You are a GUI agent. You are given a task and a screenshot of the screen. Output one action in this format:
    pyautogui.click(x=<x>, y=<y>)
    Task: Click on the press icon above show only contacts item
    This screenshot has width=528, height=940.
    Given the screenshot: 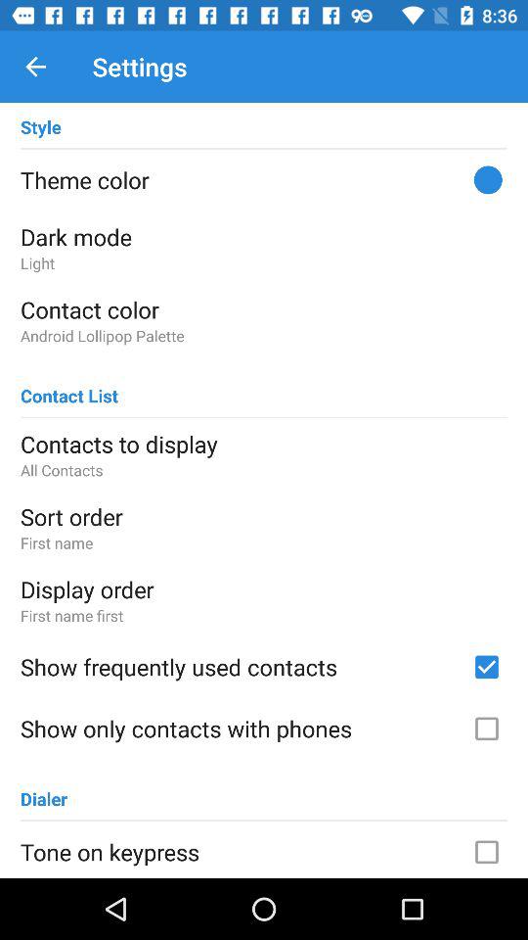 What is the action you would take?
    pyautogui.click(x=240, y=667)
    